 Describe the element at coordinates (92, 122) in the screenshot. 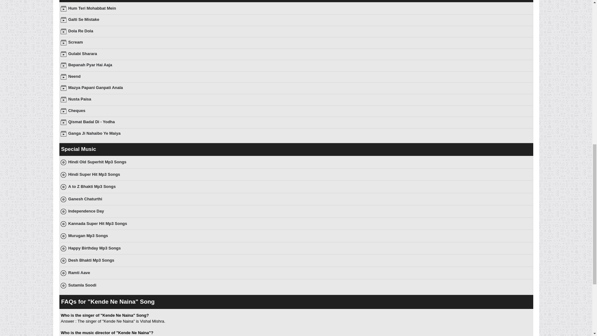

I see `Qismat Badal Di - Yodha` at that location.